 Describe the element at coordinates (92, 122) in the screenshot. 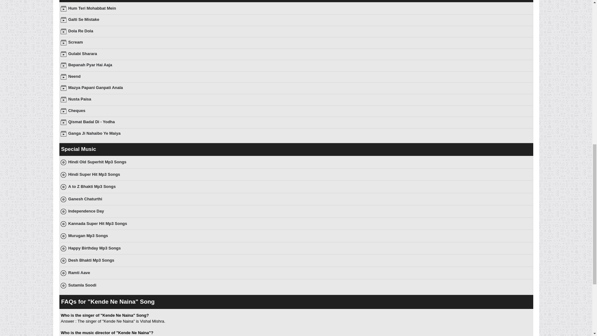

I see `Qismat Badal Di - Yodha` at that location.